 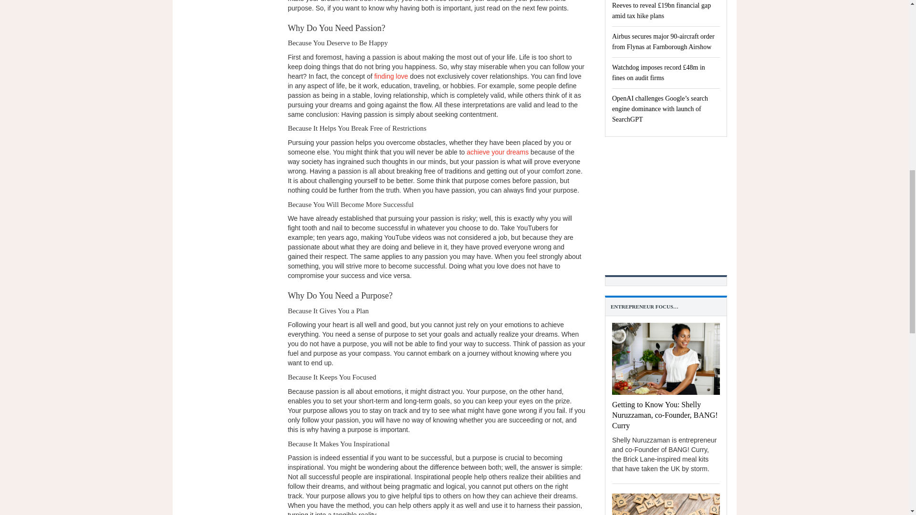 What do you see at coordinates (497, 152) in the screenshot?
I see `achieve your dreams` at bounding box center [497, 152].